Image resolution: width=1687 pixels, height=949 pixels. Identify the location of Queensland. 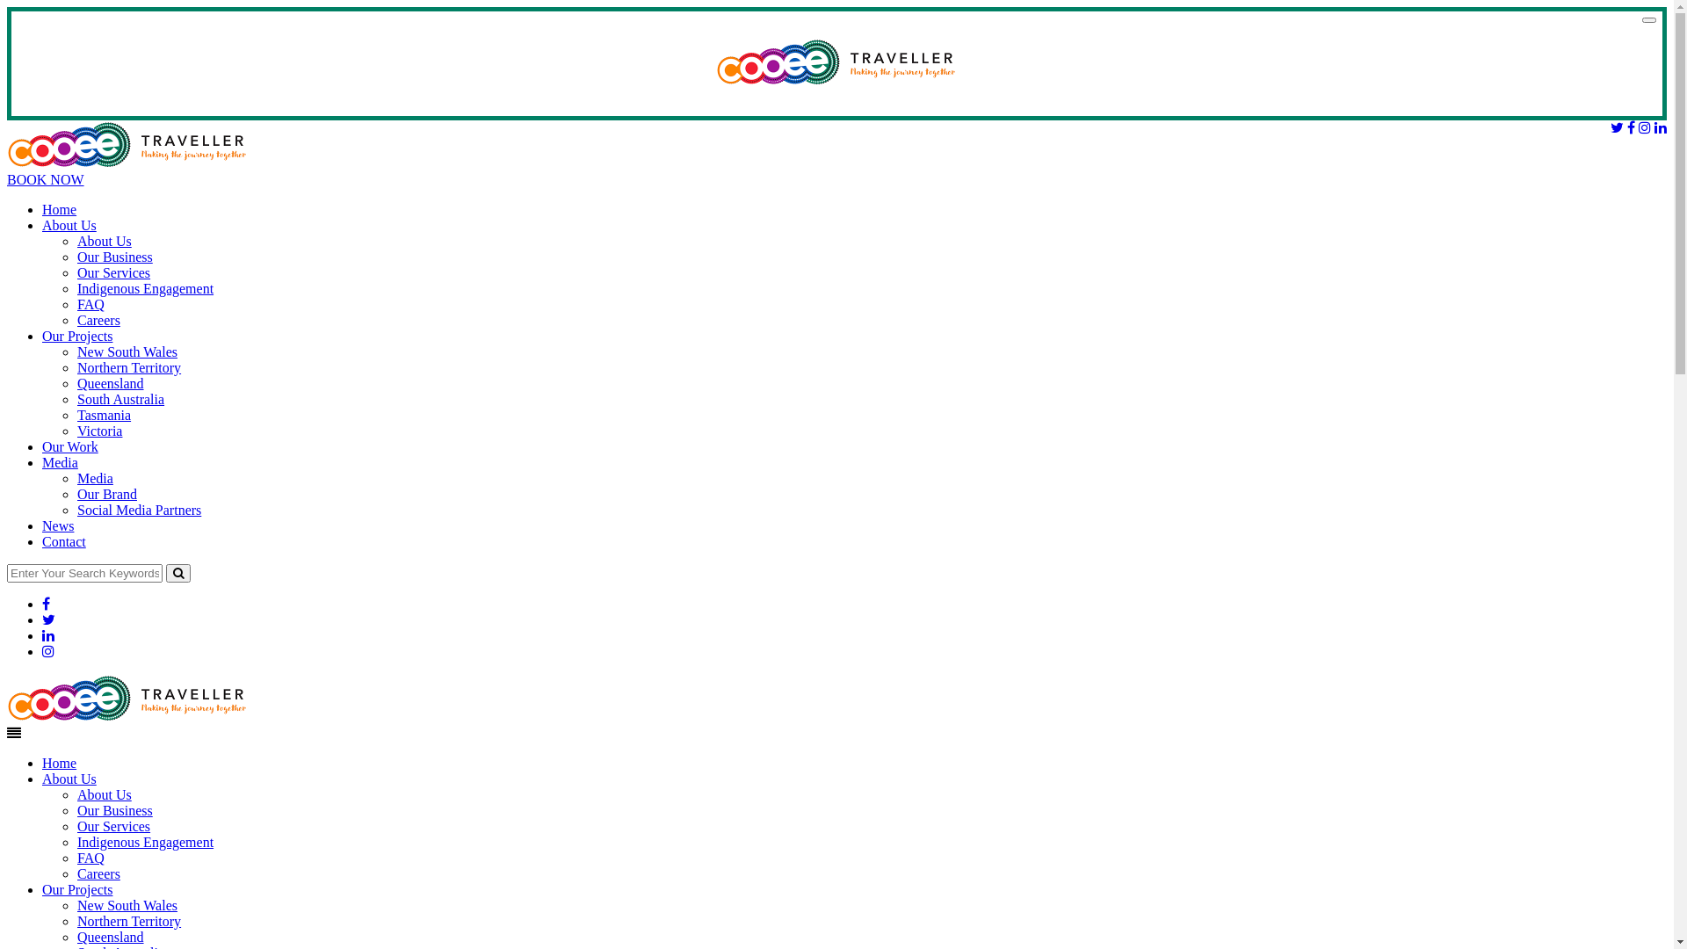
(111, 937).